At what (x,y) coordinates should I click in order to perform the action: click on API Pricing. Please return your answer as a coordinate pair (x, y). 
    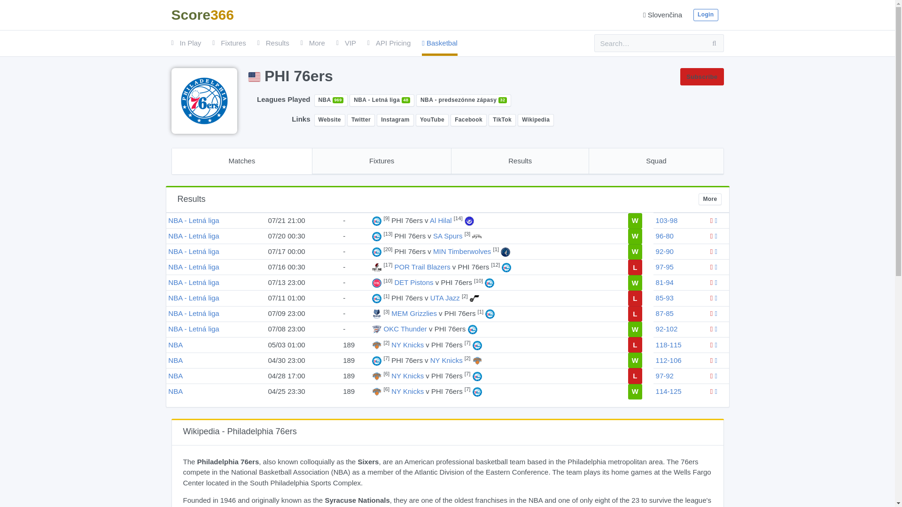
    Looking at the image, I should click on (389, 43).